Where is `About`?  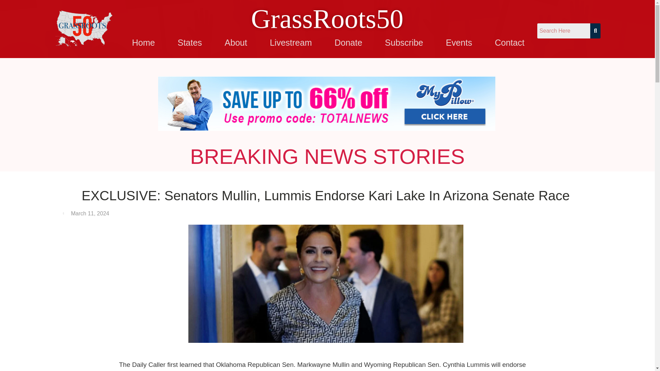
About is located at coordinates (236, 43).